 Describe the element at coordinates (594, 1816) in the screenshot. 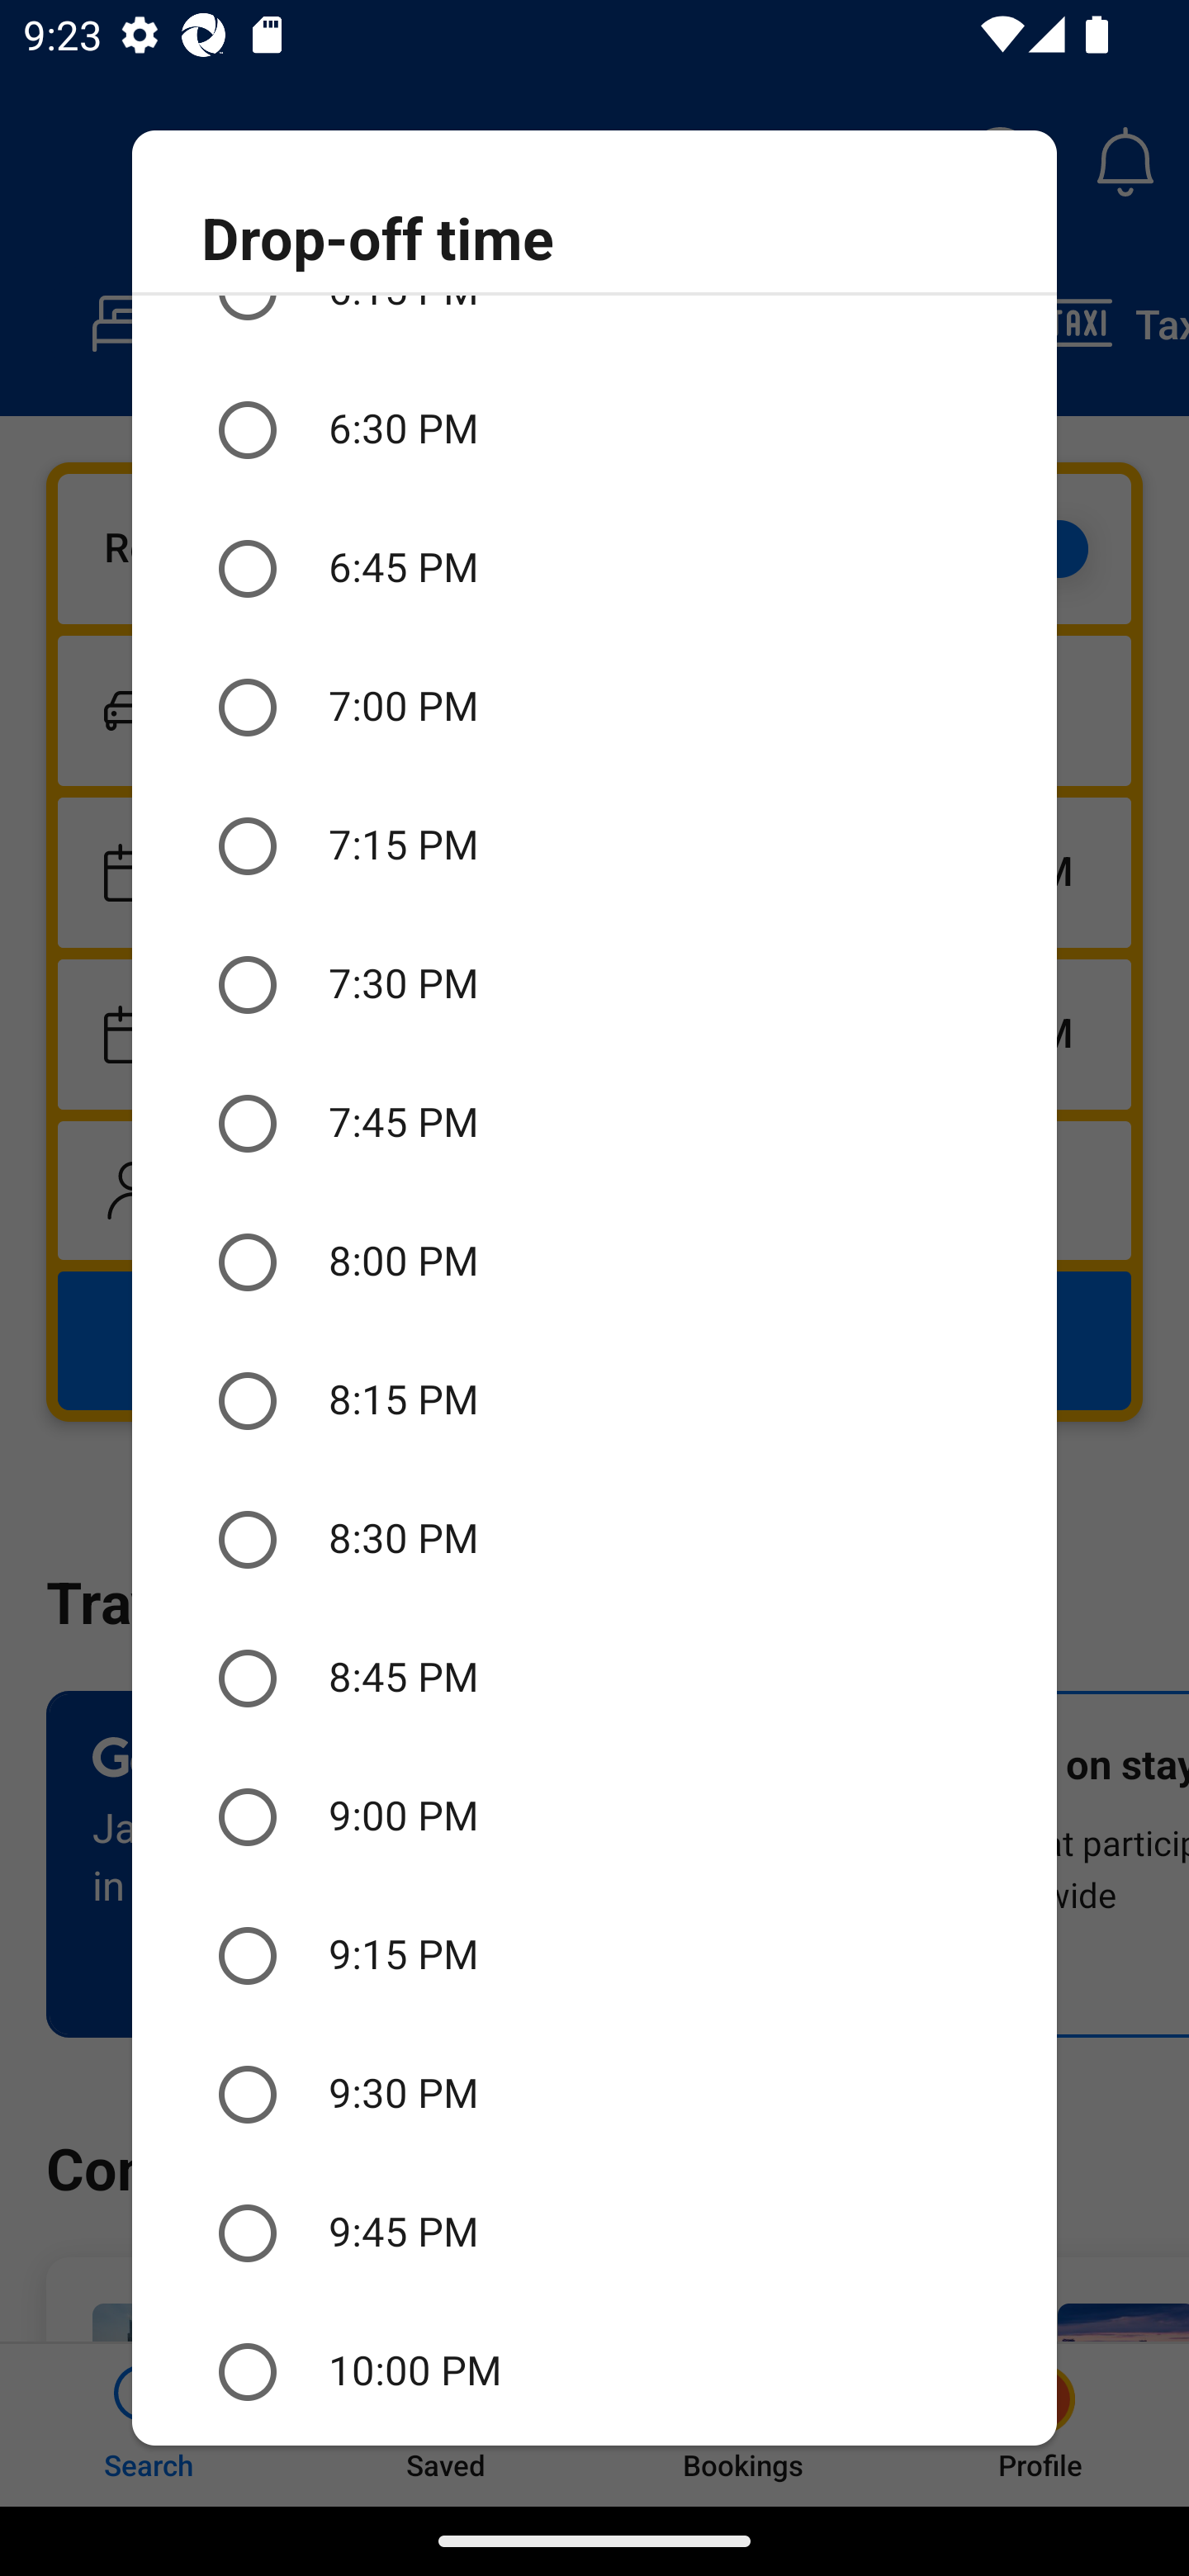

I see `9:00 PM` at that location.